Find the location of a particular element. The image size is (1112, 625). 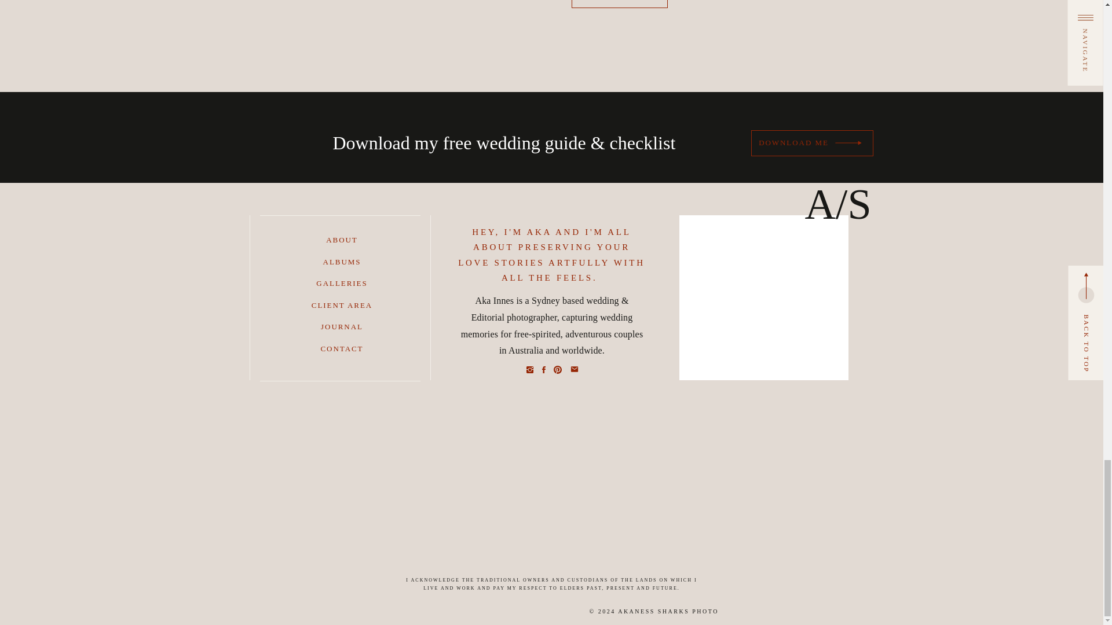

ALBUMS is located at coordinates (342, 262).